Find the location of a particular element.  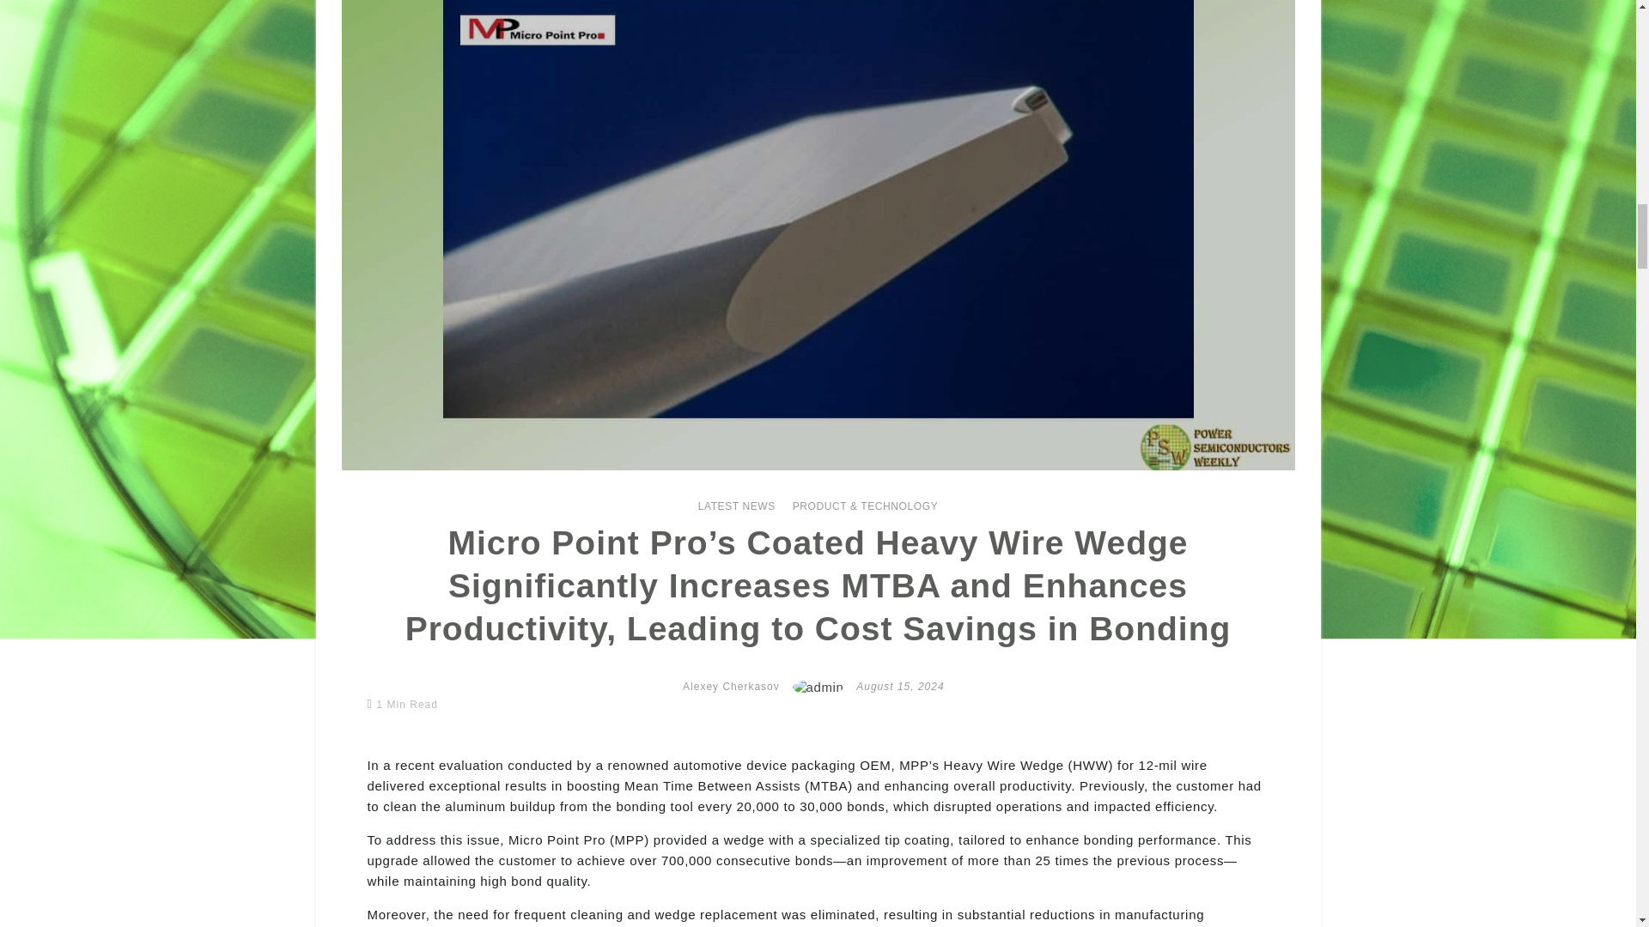

LATEST NEWS is located at coordinates (736, 506).